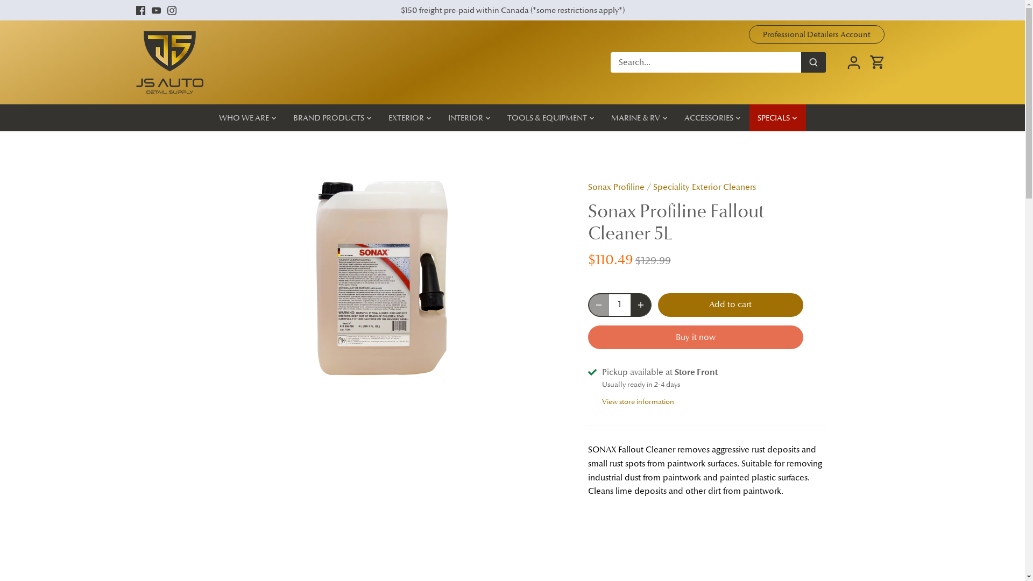 The width and height of the screenshot is (1033, 581). I want to click on SPECIALS, so click(774, 118).